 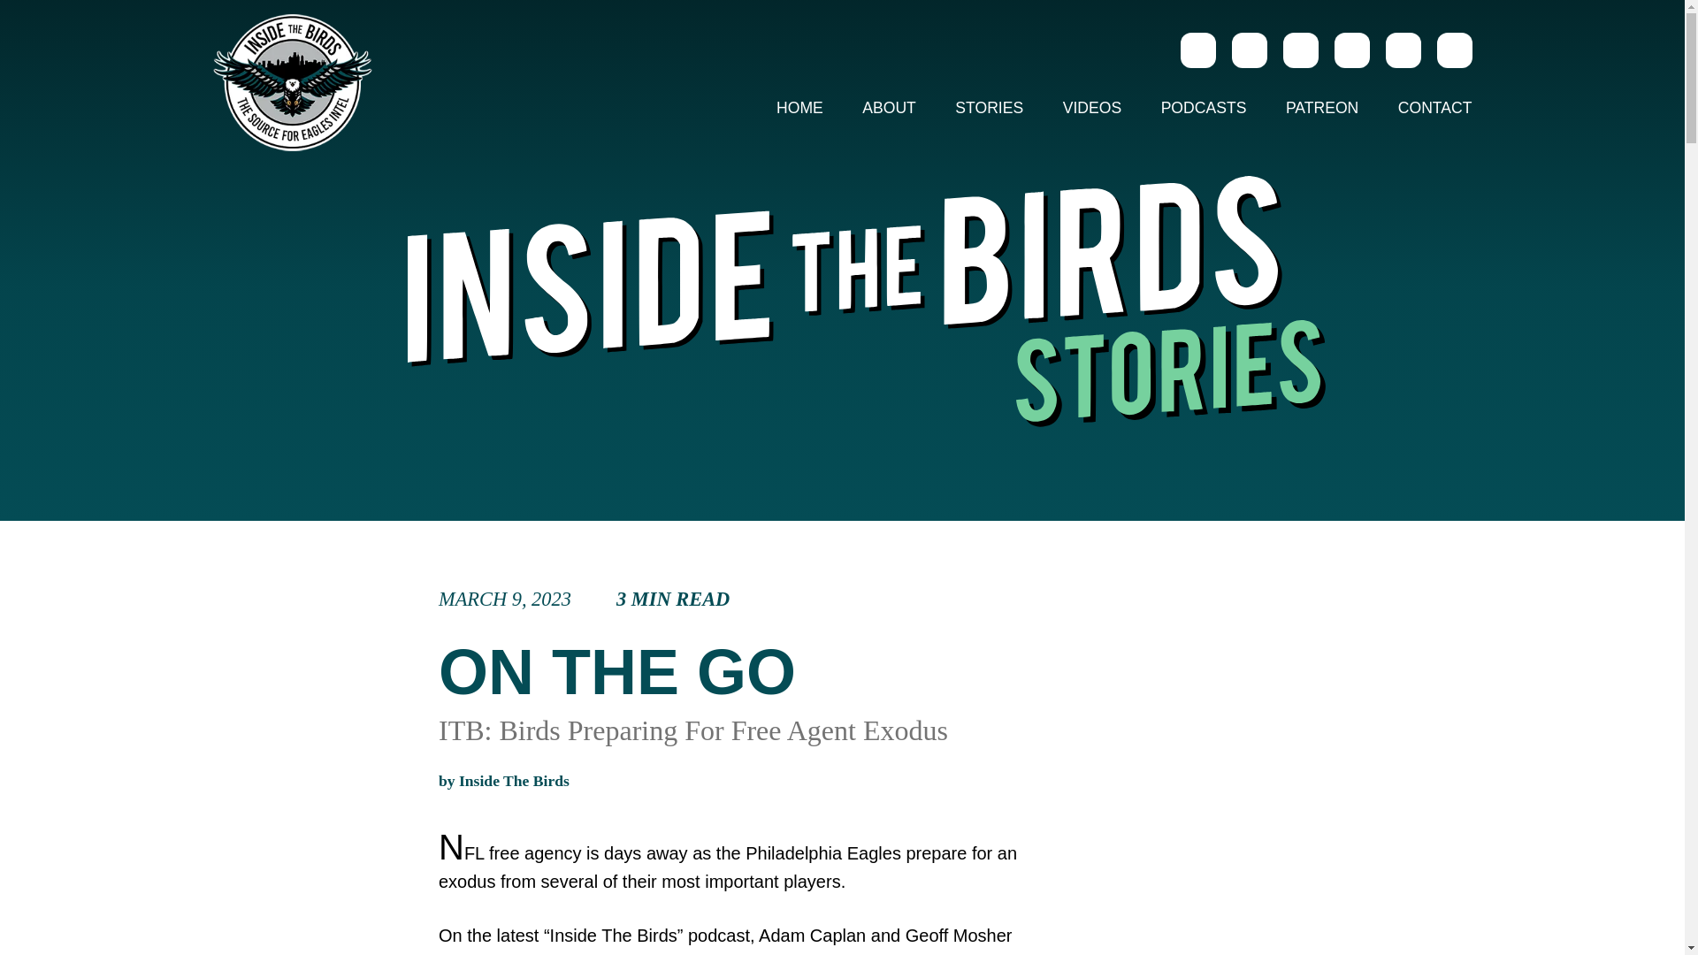 What do you see at coordinates (1197, 50) in the screenshot?
I see `Instagram` at bounding box center [1197, 50].